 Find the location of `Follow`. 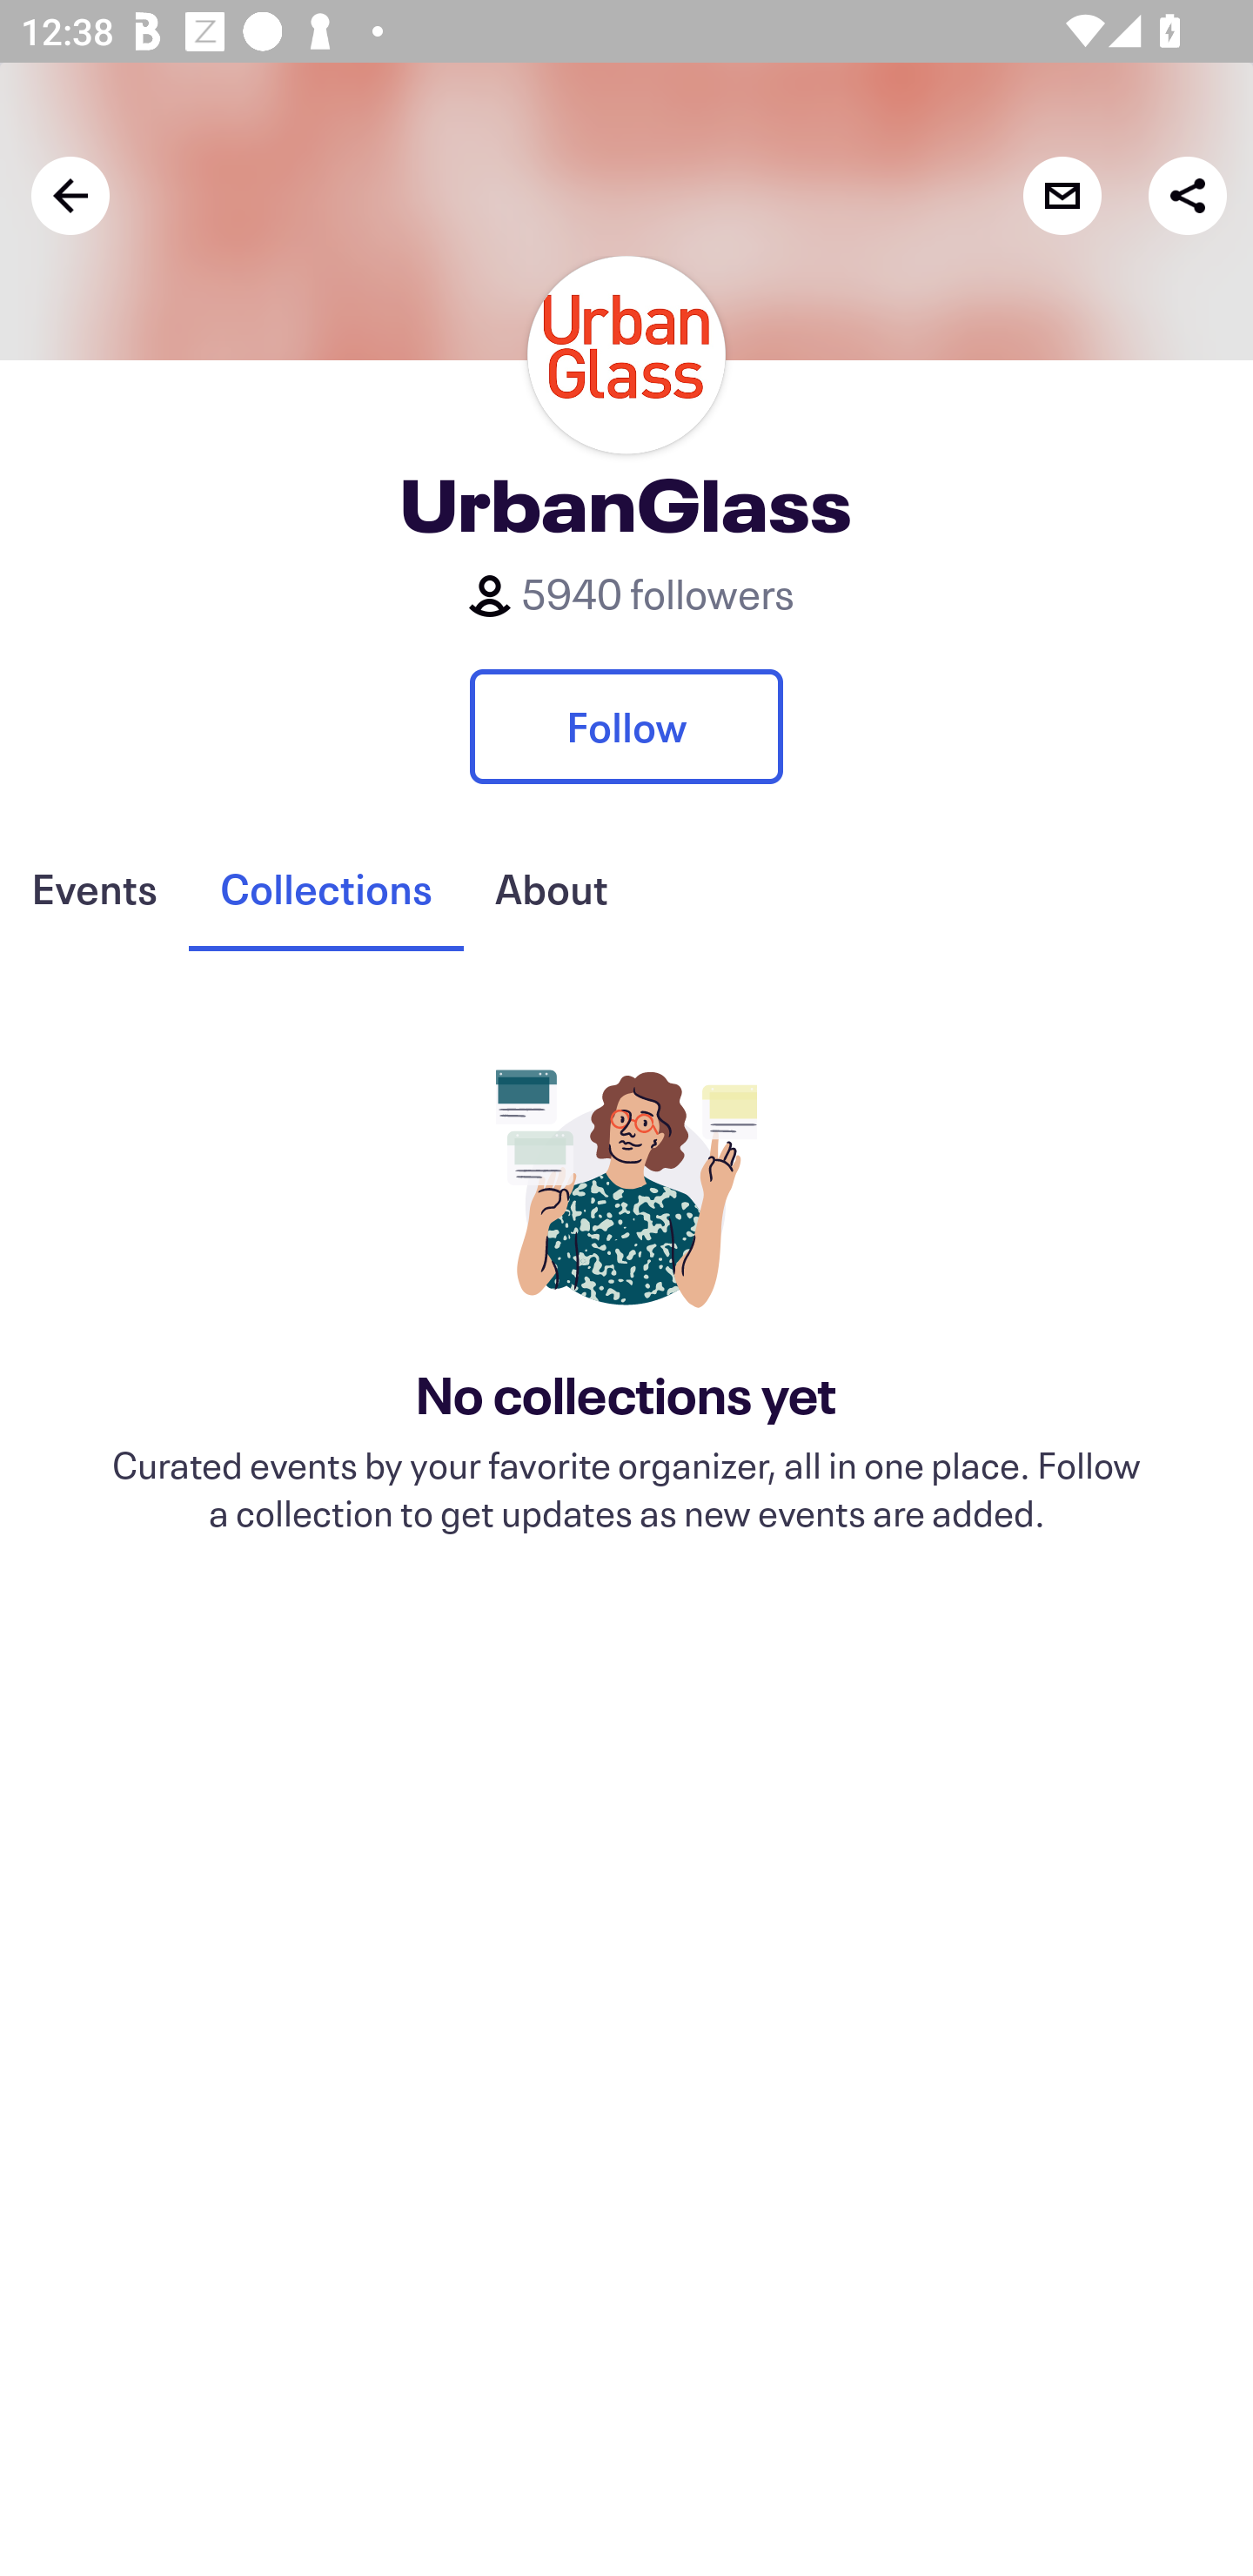

Follow is located at coordinates (626, 726).